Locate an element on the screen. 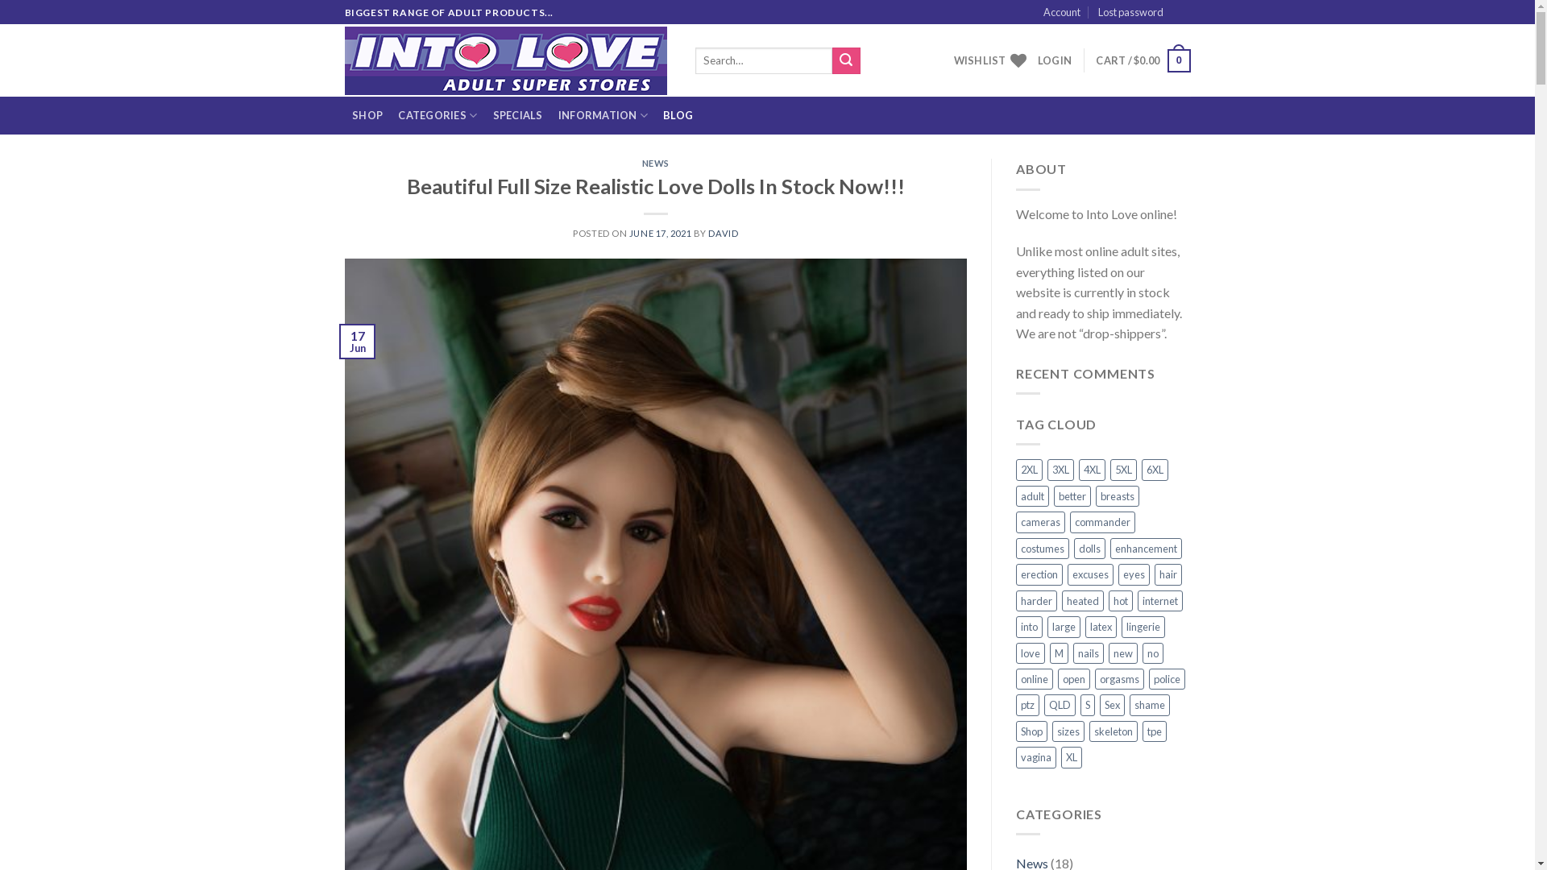 The image size is (1547, 870). DAVID is located at coordinates (724, 234).